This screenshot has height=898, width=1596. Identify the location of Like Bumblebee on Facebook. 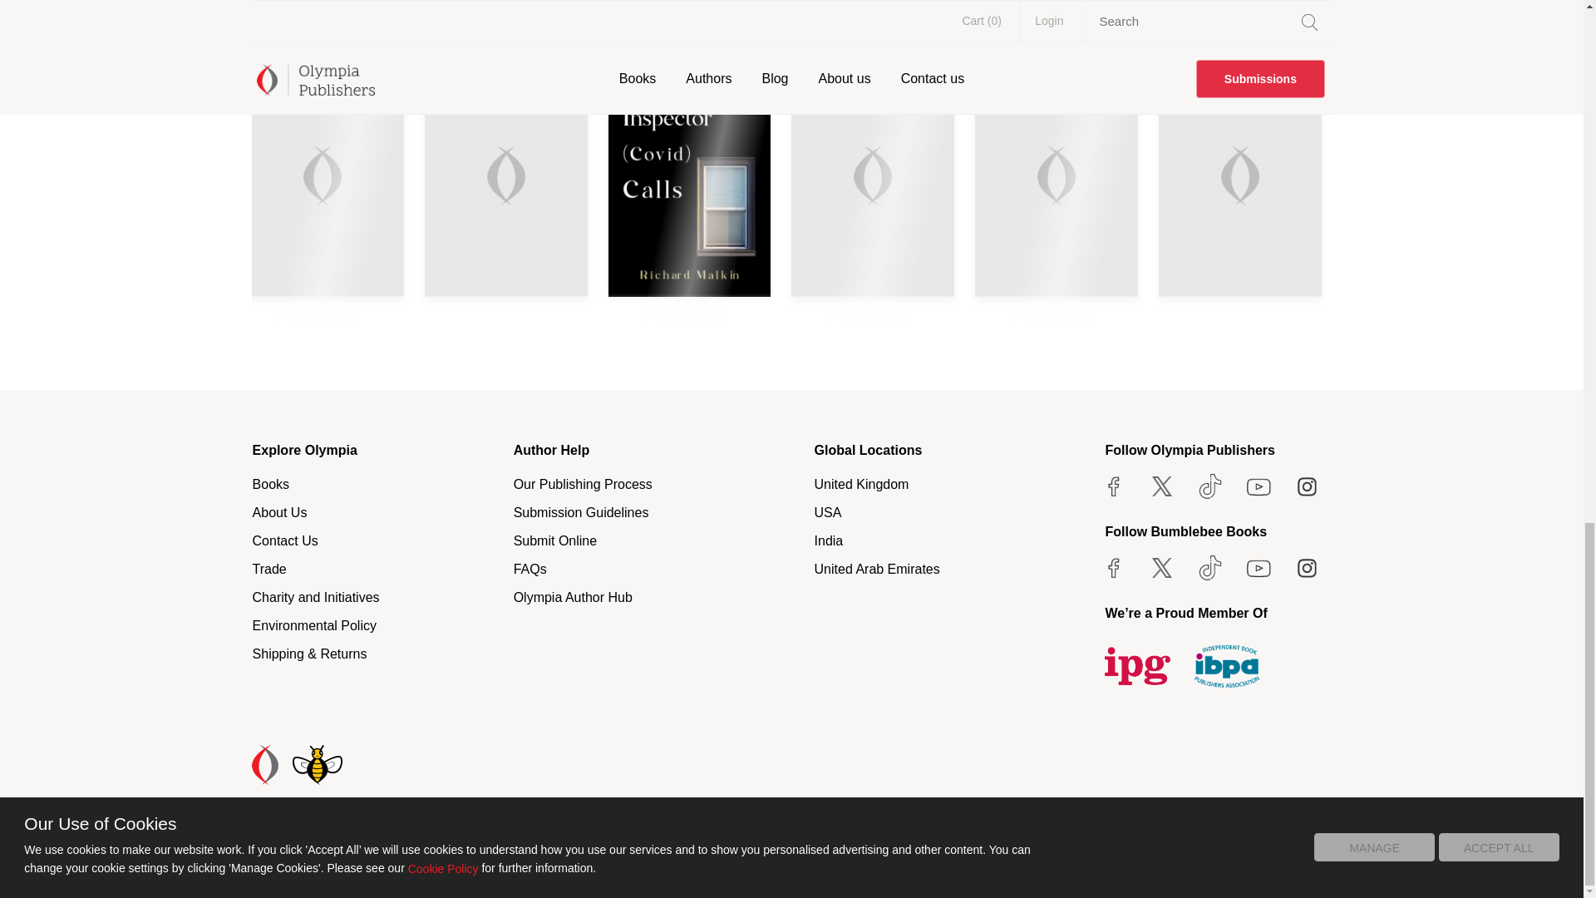
(1114, 567).